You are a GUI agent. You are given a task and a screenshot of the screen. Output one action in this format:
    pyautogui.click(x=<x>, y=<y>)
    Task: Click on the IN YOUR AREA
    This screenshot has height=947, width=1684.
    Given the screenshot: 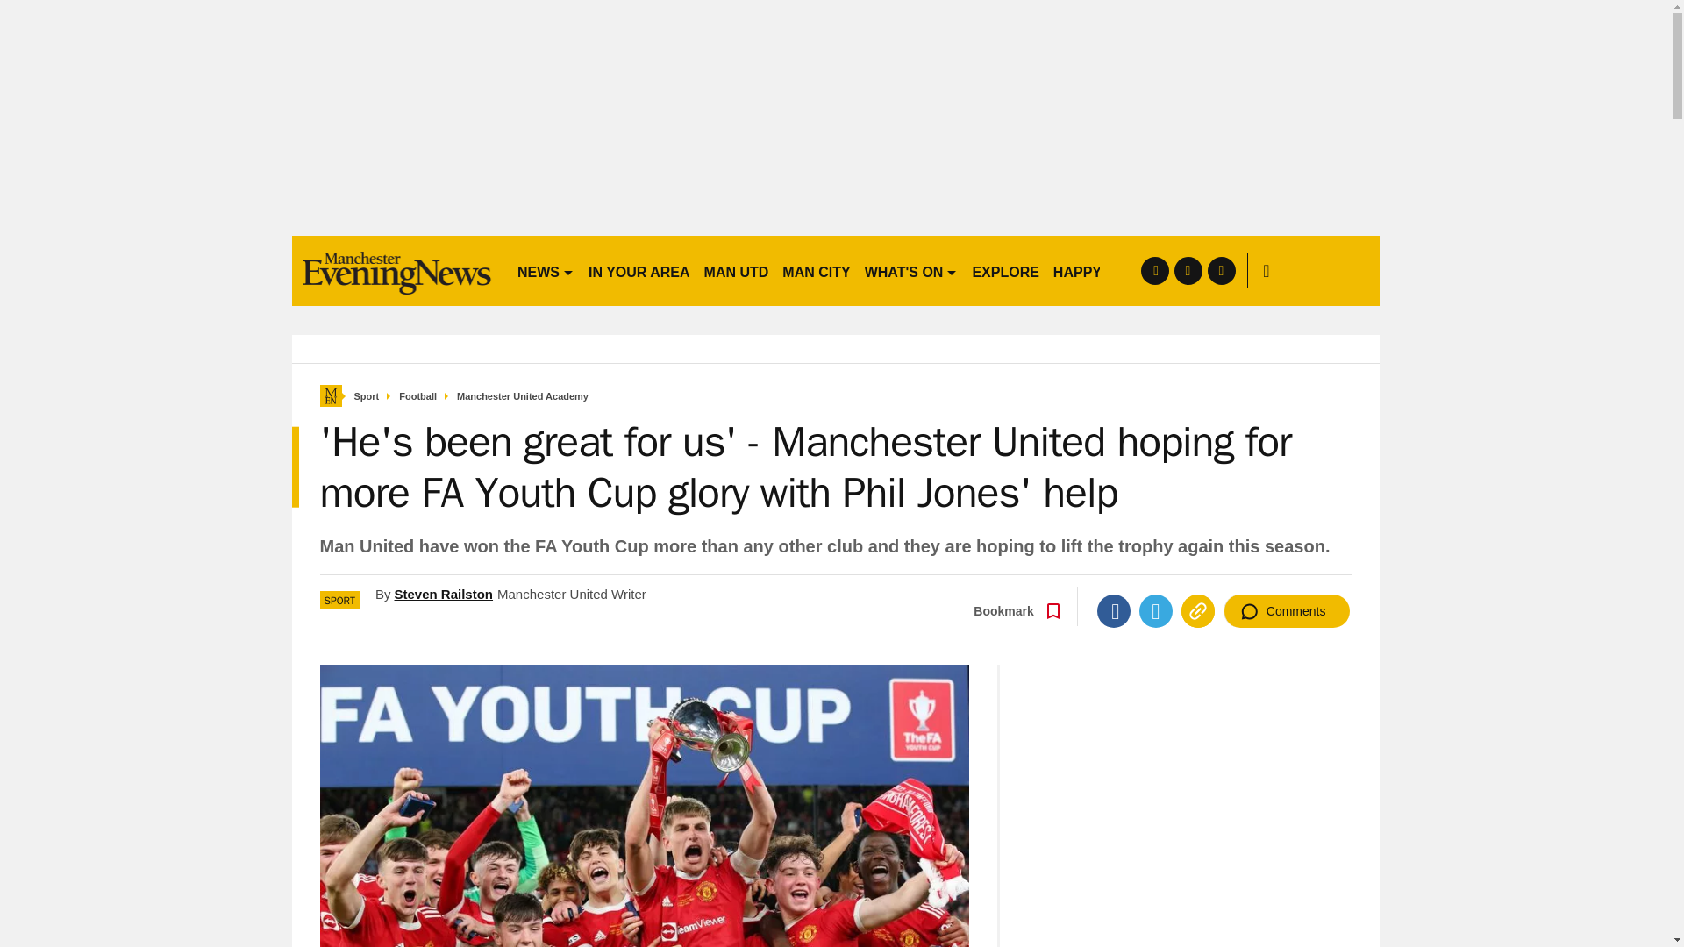 What is the action you would take?
    pyautogui.click(x=639, y=270)
    